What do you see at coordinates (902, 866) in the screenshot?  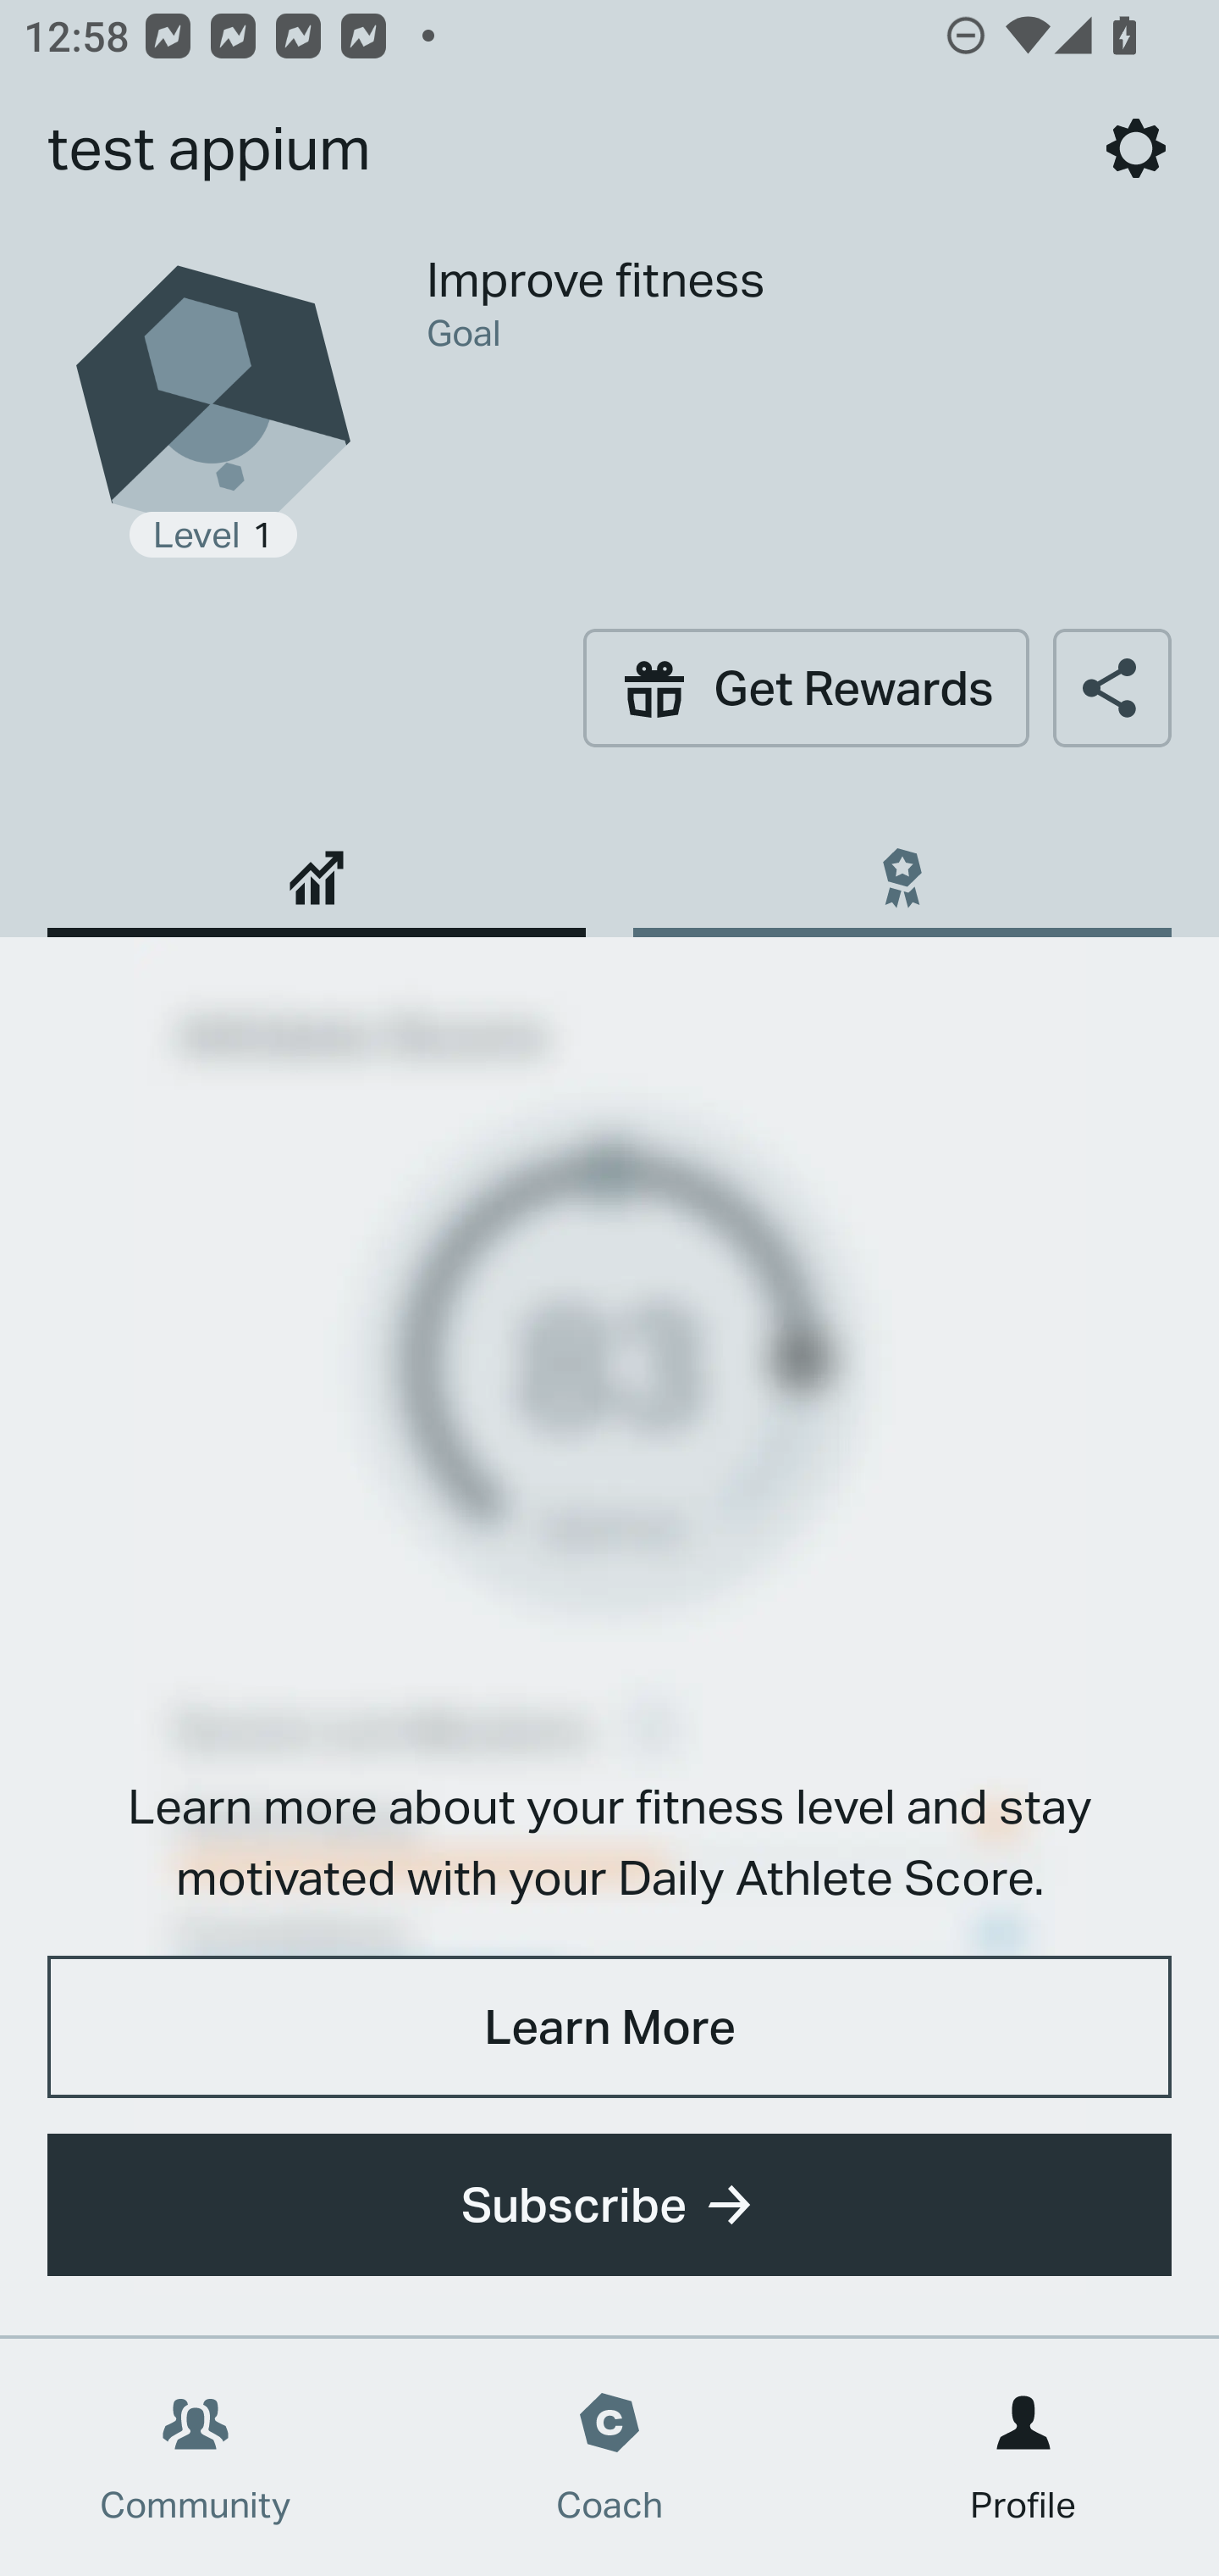 I see `Hall of Fame` at bounding box center [902, 866].